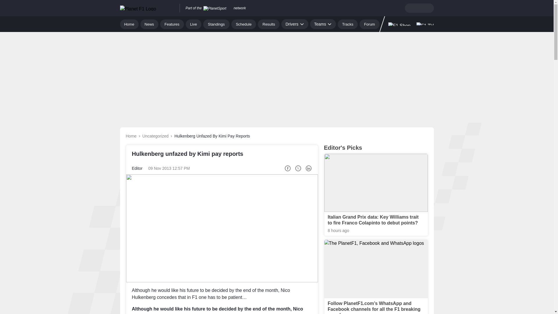 This screenshot has width=558, height=314. I want to click on Results, so click(269, 24).